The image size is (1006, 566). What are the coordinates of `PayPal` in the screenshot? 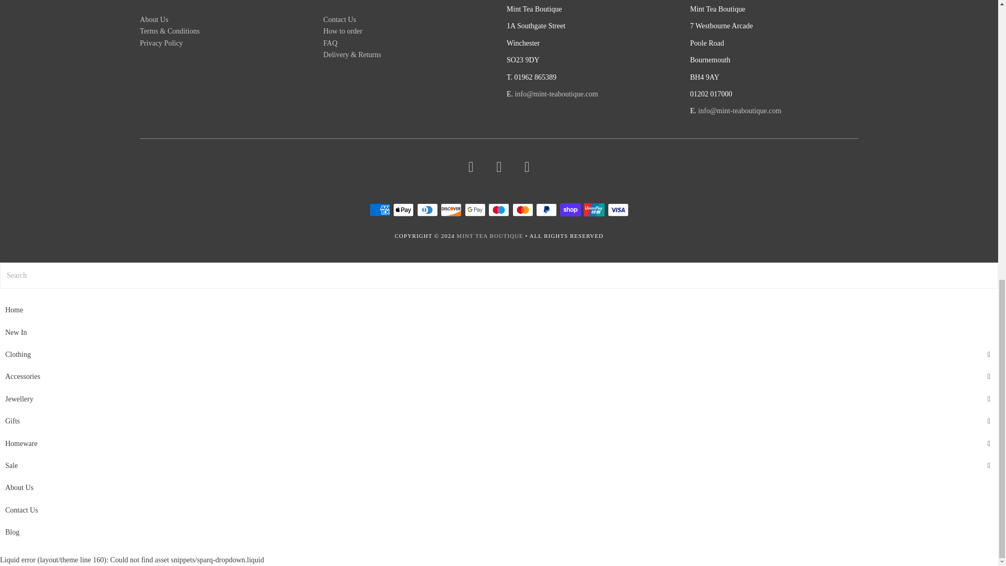 It's located at (546, 210).